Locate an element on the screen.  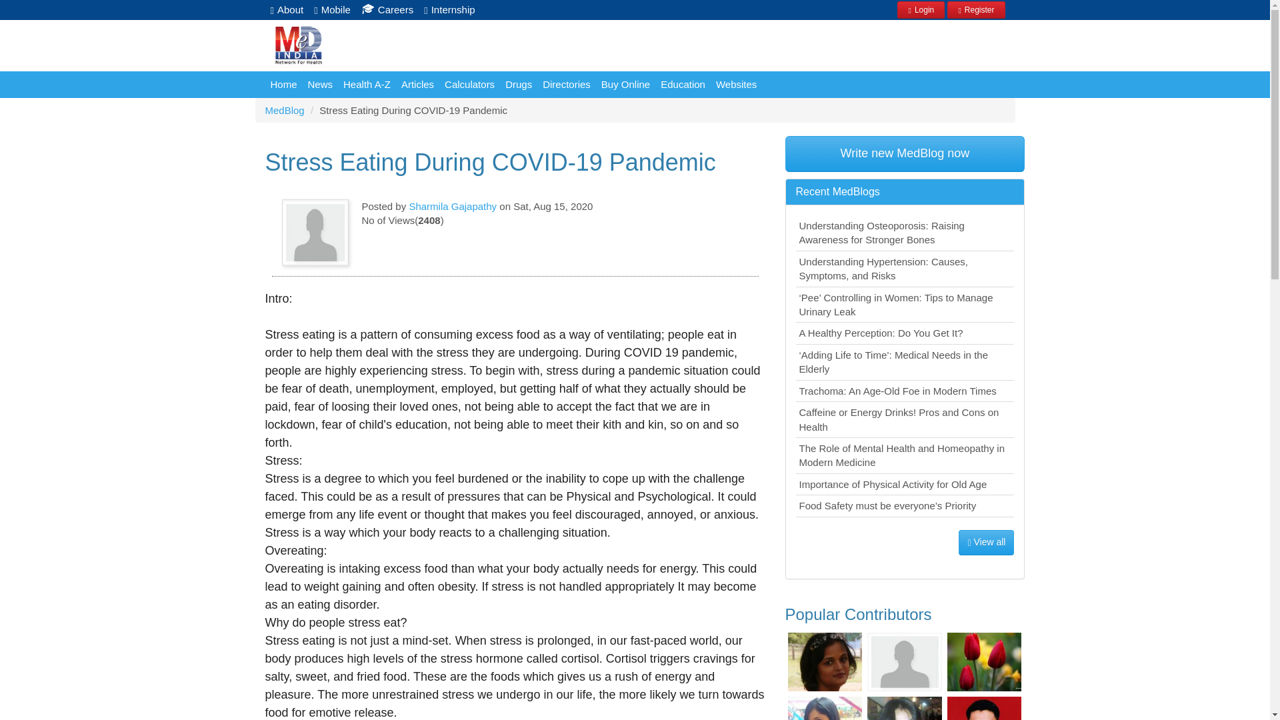
Drugs is located at coordinates (519, 84).